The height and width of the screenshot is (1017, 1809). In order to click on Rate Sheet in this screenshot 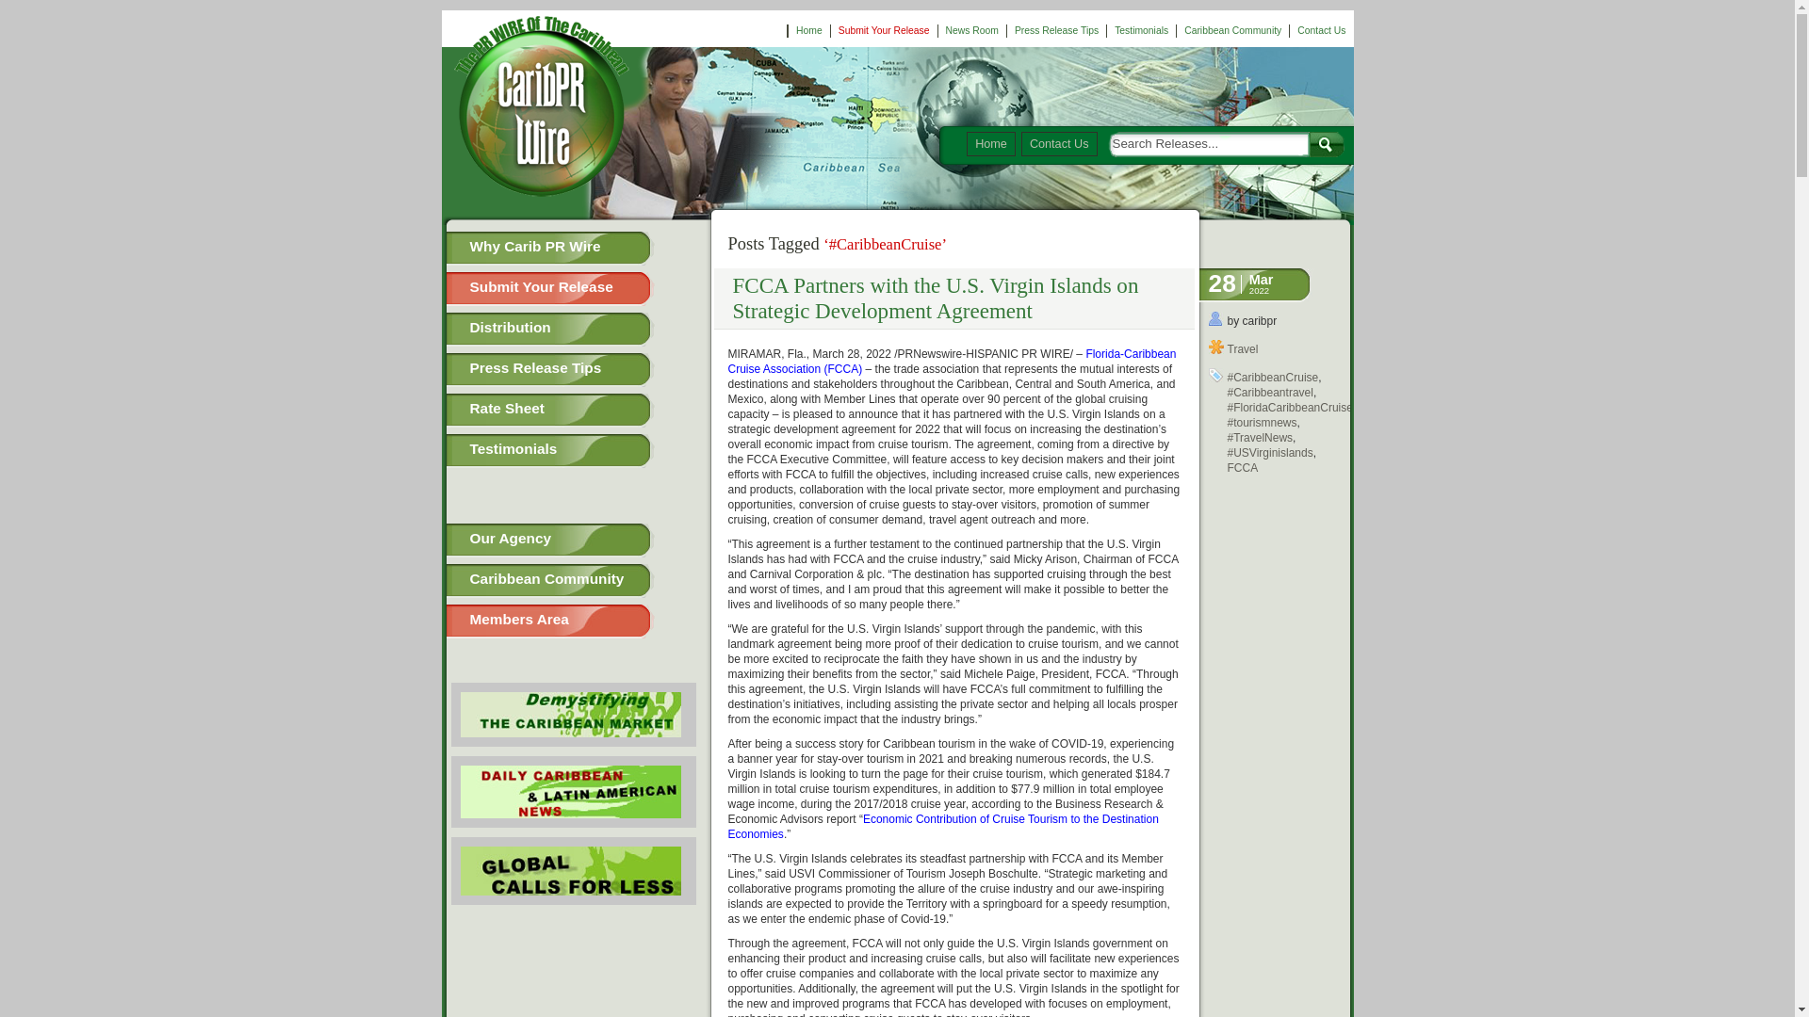, I will do `click(574, 410)`.